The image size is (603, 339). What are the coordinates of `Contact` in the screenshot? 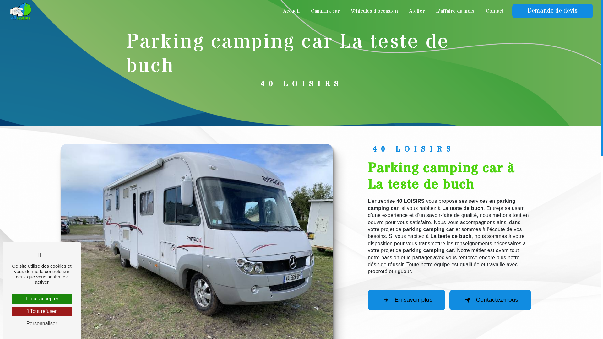 It's located at (495, 11).